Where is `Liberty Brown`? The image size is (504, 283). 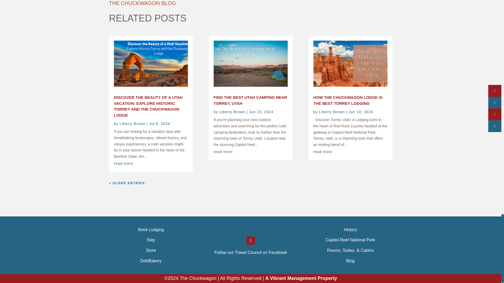 Liberty Brown is located at coordinates (133, 124).